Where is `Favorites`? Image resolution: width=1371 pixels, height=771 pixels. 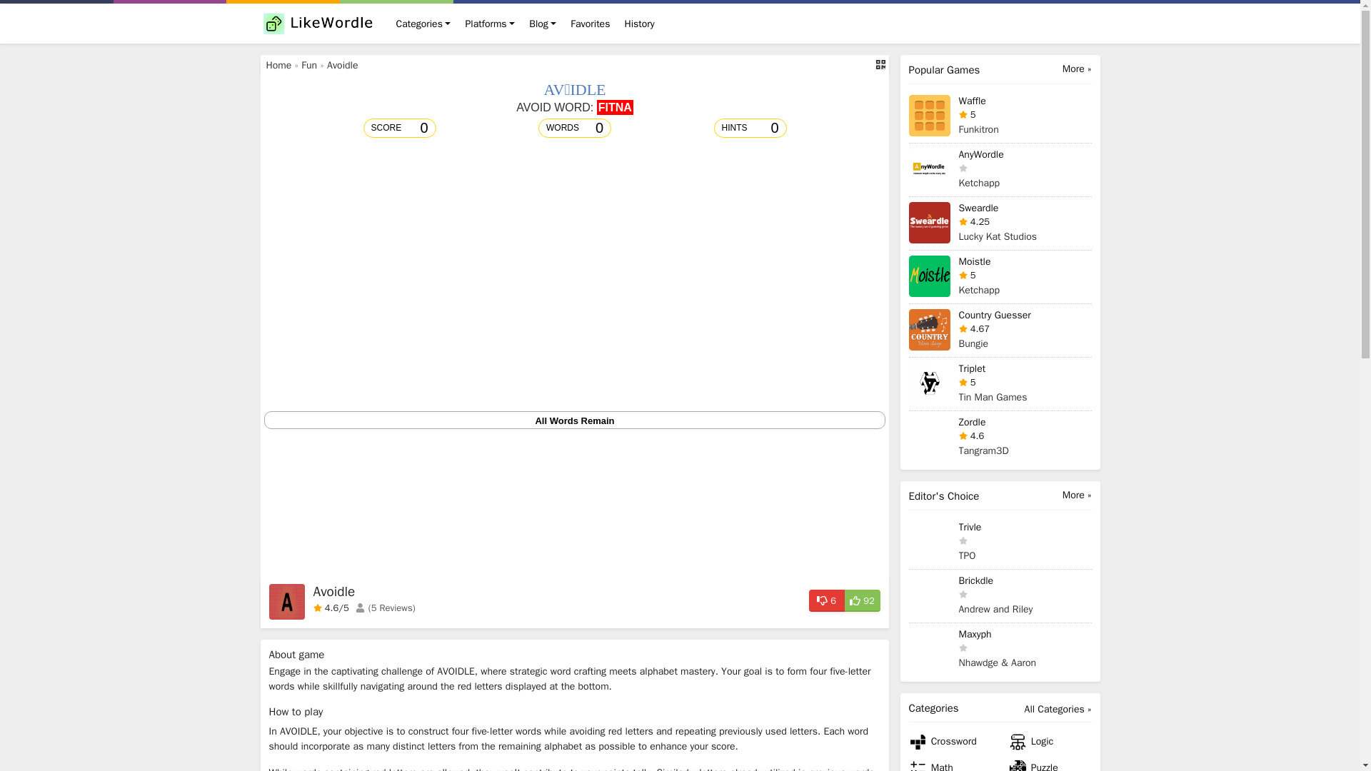
Favorites is located at coordinates (590, 23).